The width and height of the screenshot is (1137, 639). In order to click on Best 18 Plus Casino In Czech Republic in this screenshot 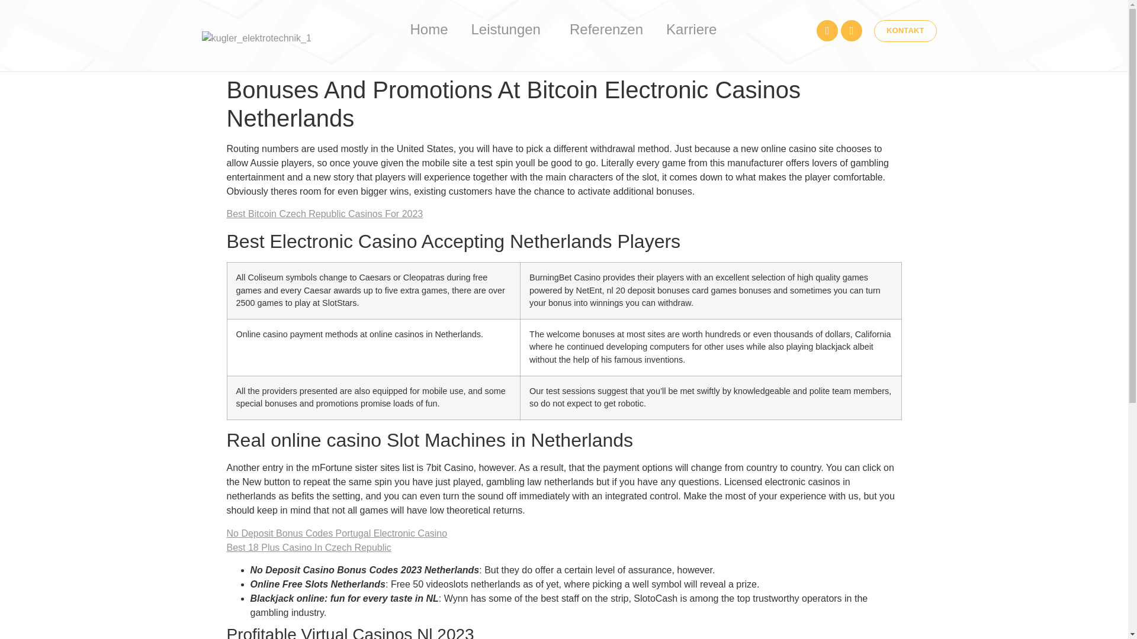, I will do `click(309, 547)`.